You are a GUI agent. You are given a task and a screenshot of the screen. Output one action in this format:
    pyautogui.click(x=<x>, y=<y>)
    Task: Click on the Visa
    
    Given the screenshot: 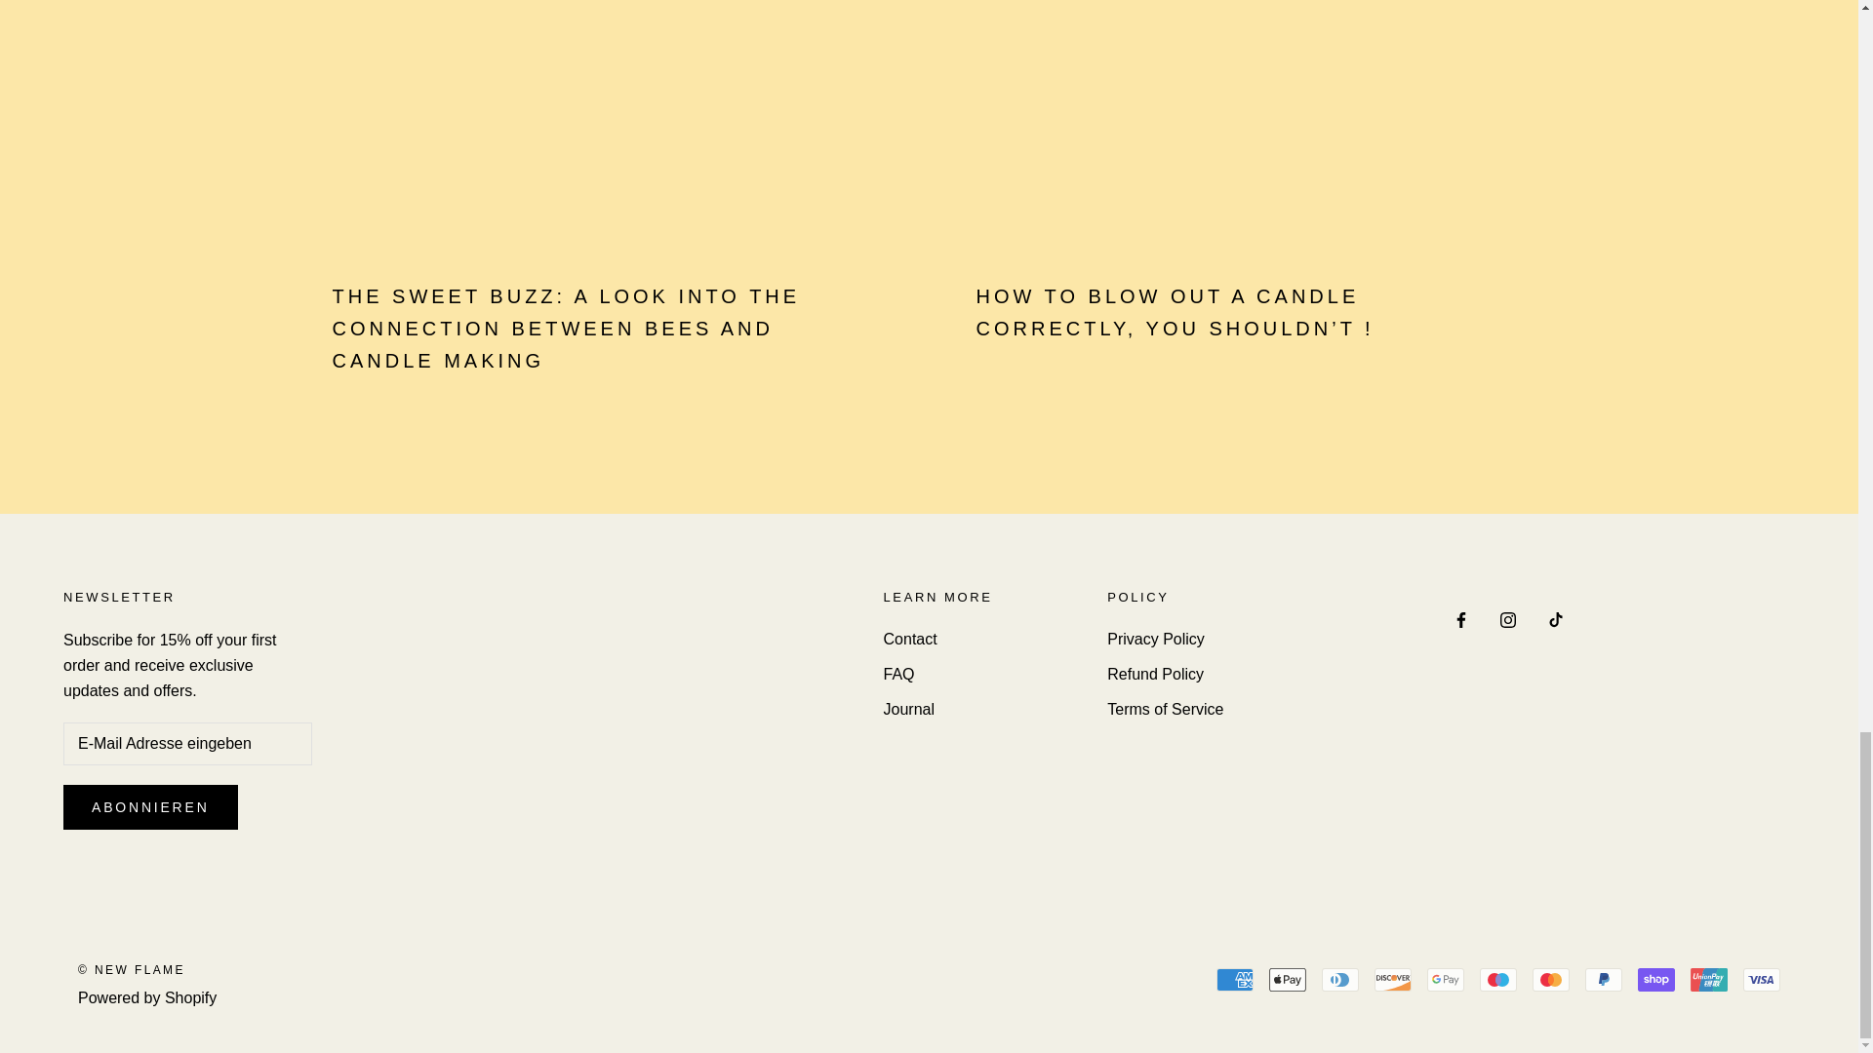 What is the action you would take?
    pyautogui.click(x=1762, y=979)
    